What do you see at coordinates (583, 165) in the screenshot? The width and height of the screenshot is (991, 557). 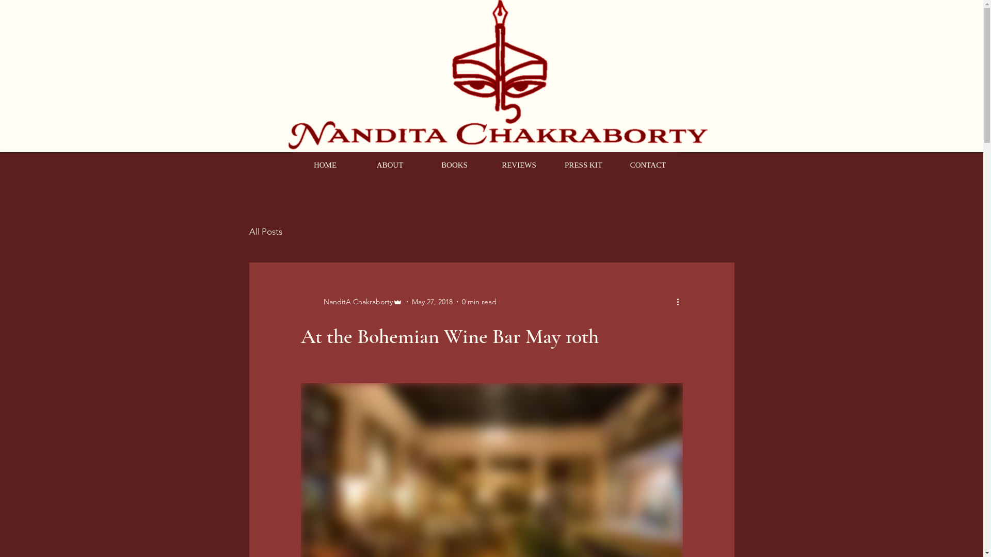 I see `PRESS KIT` at bounding box center [583, 165].